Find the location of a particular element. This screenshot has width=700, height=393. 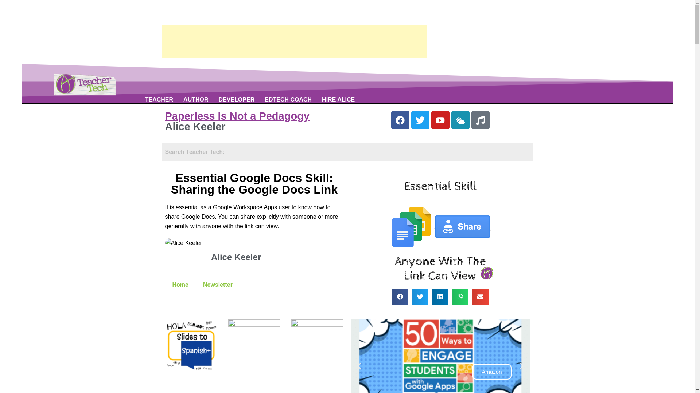

TEACHER is located at coordinates (159, 100).